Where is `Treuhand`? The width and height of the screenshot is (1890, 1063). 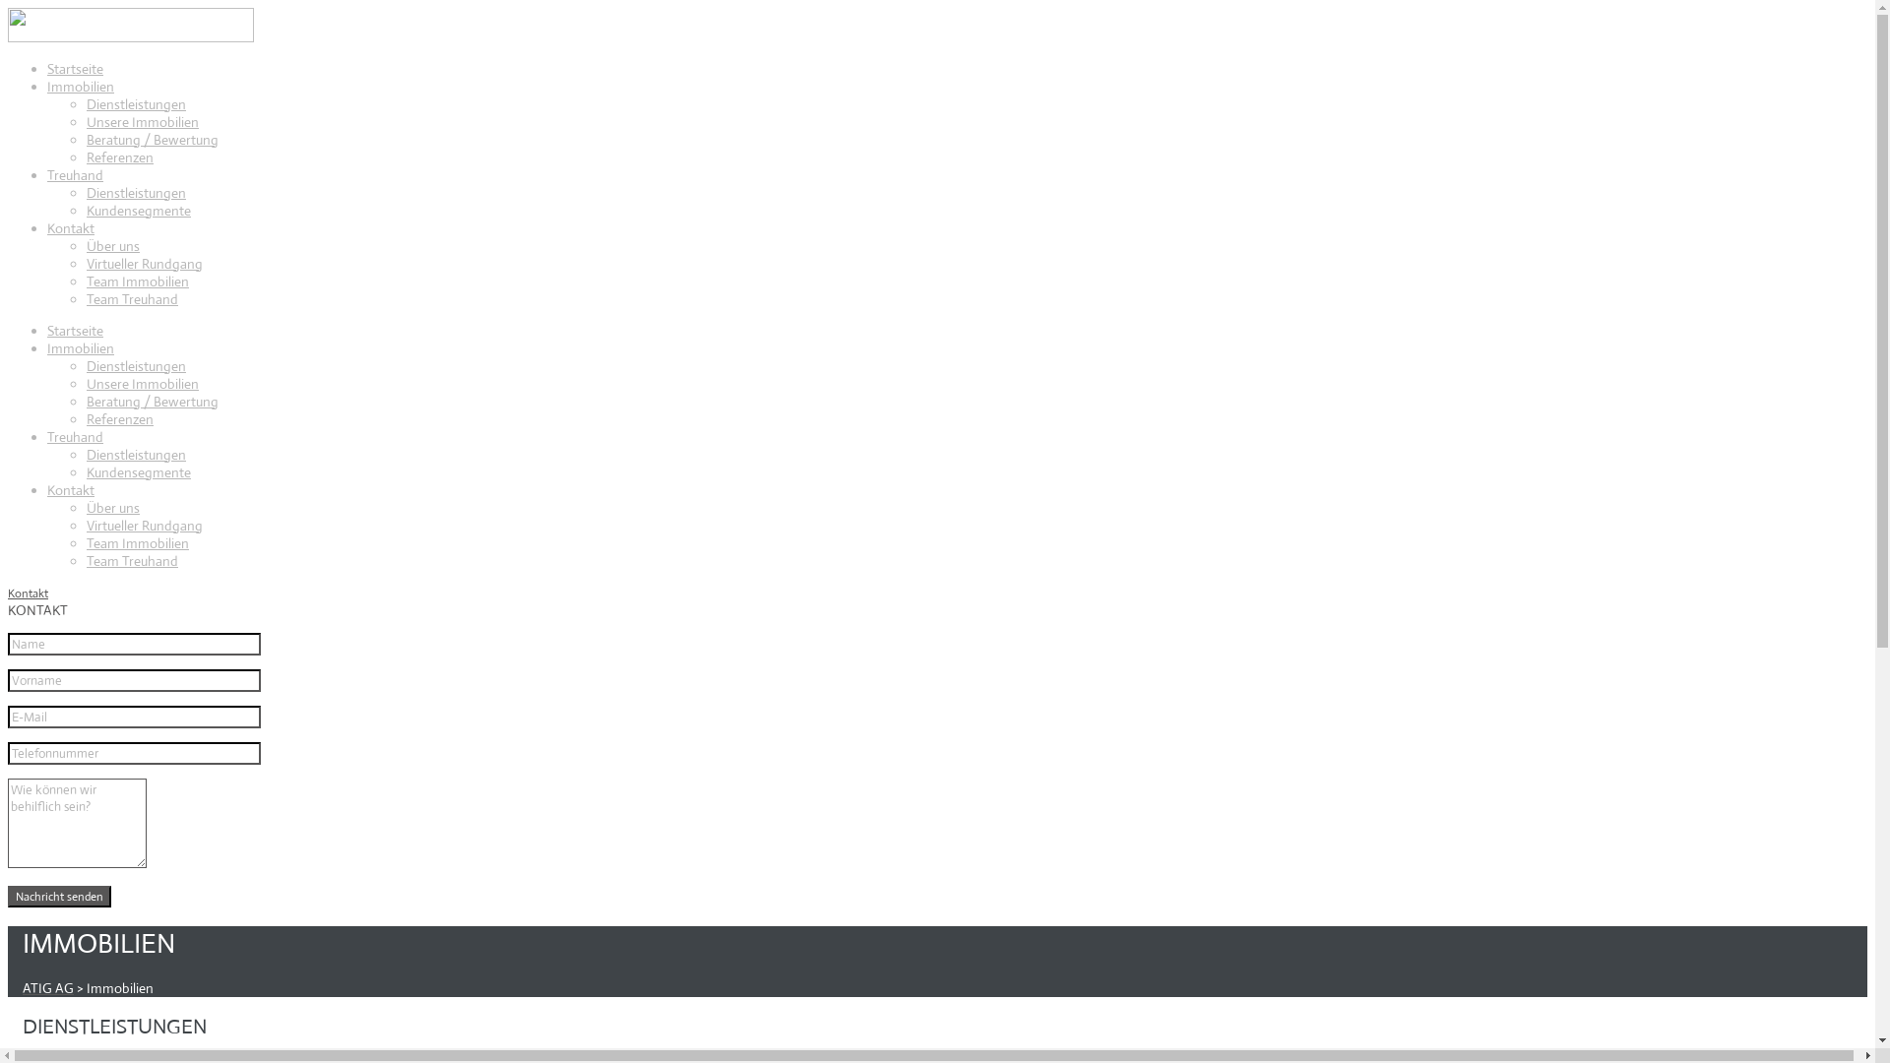
Treuhand is located at coordinates (75, 175).